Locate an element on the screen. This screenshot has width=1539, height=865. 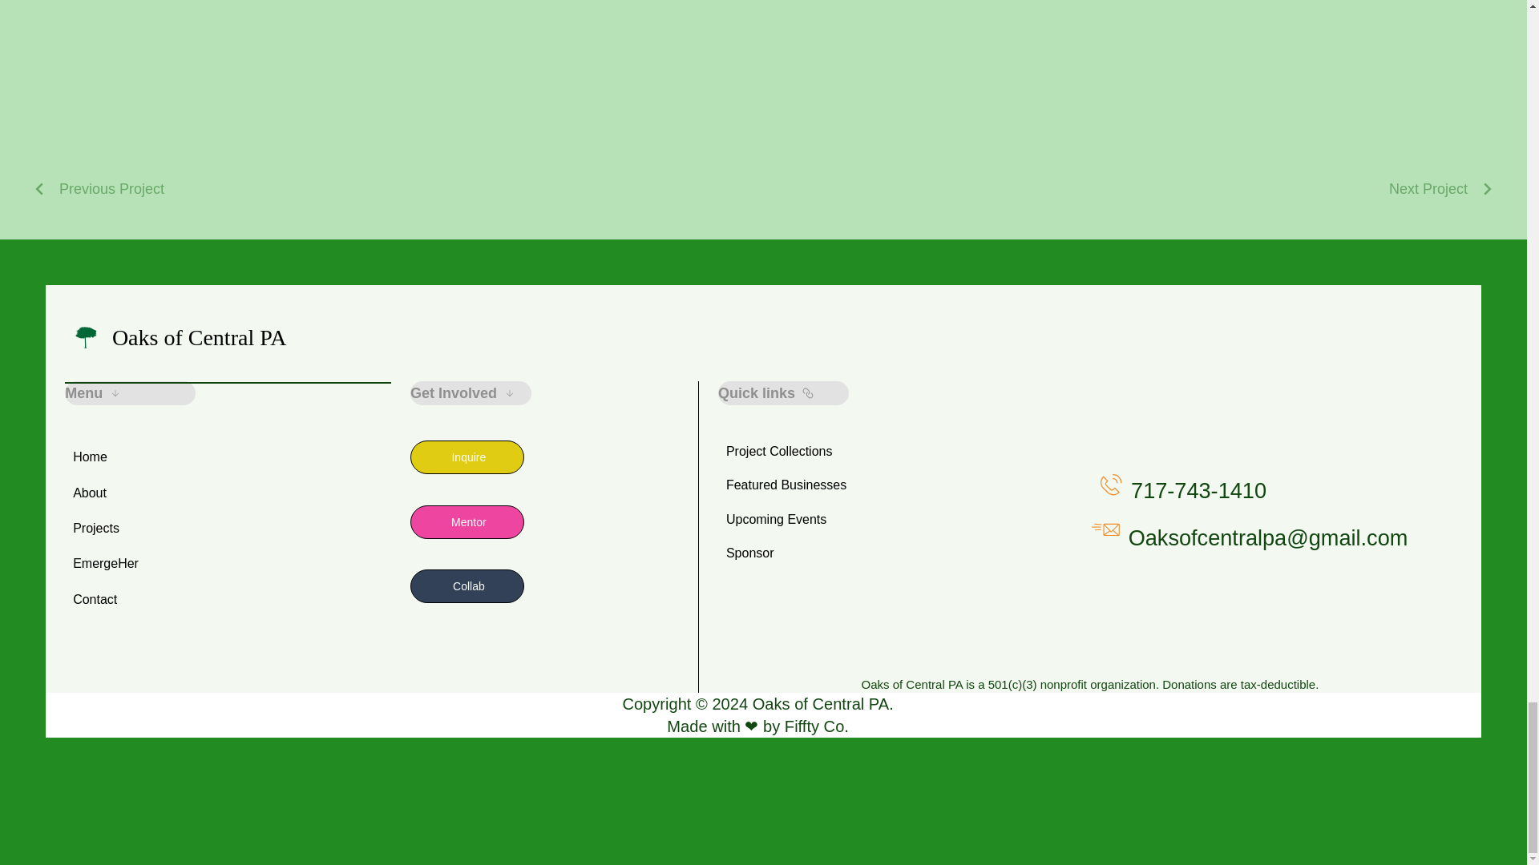
Featured Businesses is located at coordinates (845, 485).